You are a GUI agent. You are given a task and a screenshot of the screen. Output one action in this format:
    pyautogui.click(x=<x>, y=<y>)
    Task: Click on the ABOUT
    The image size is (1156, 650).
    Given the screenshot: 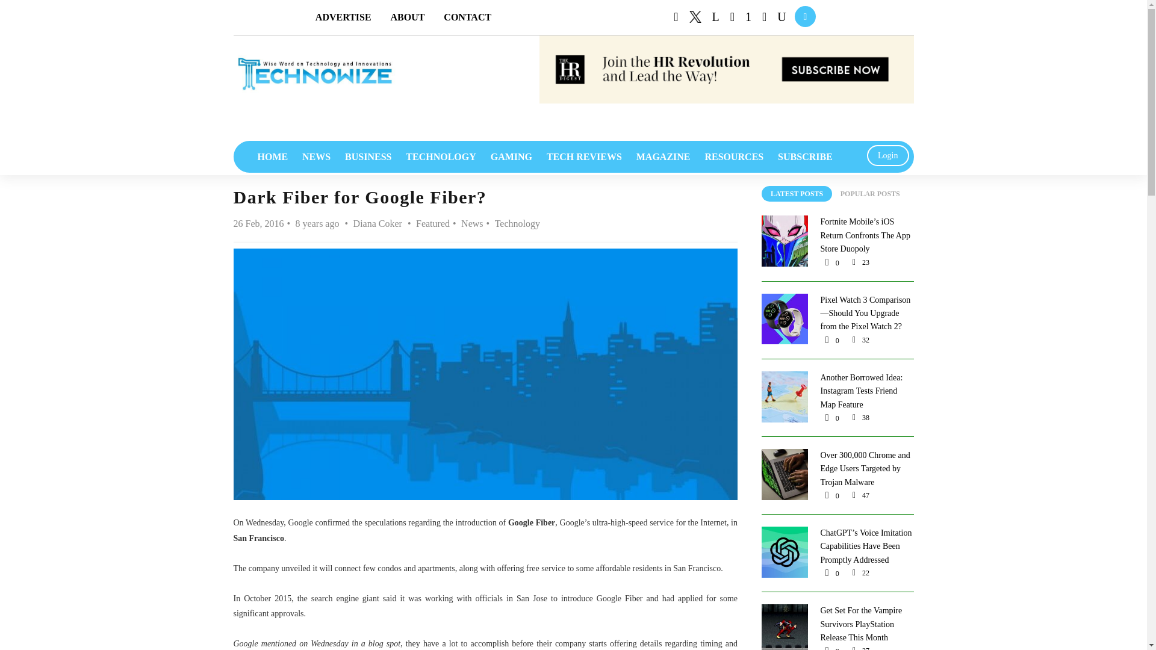 What is the action you would take?
    pyautogui.click(x=408, y=17)
    